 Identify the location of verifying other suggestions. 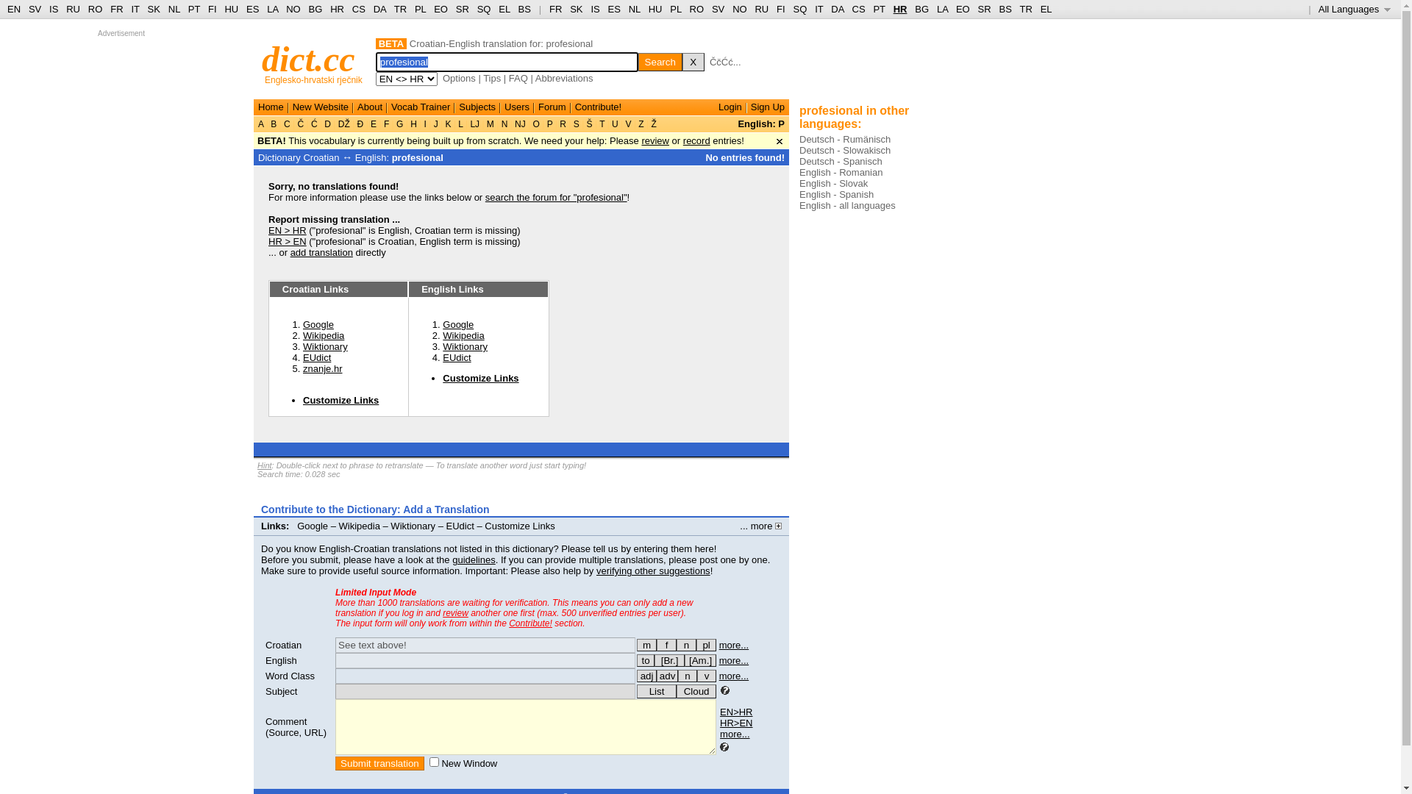
(653, 571).